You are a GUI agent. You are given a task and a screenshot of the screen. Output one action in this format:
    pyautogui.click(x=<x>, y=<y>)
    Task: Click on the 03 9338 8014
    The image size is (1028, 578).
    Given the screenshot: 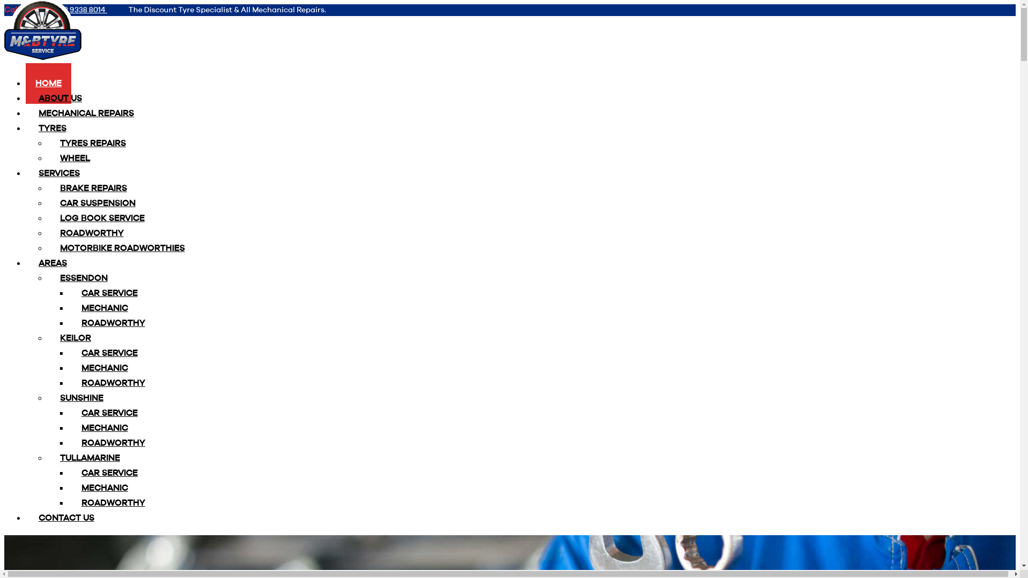 What is the action you would take?
    pyautogui.click(x=83, y=10)
    